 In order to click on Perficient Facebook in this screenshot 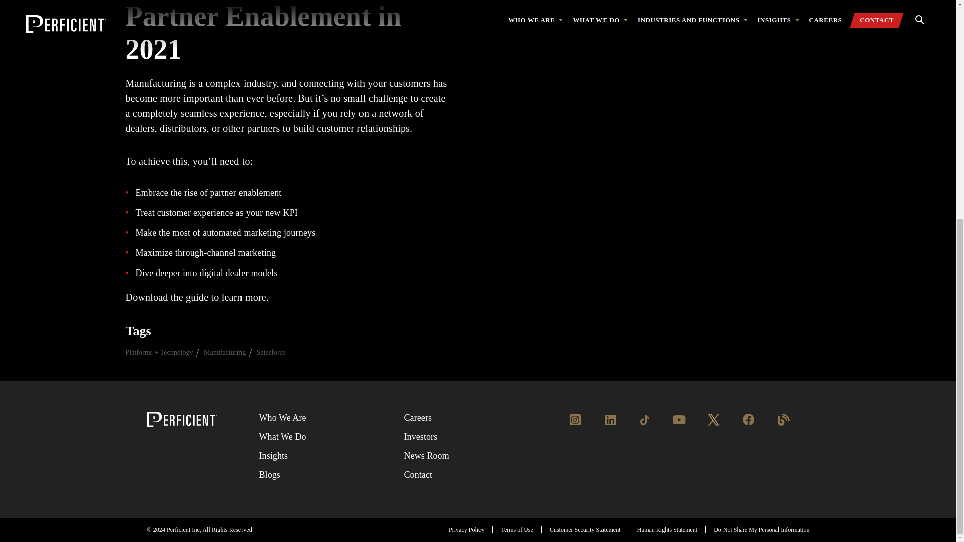, I will do `click(748, 425)`.